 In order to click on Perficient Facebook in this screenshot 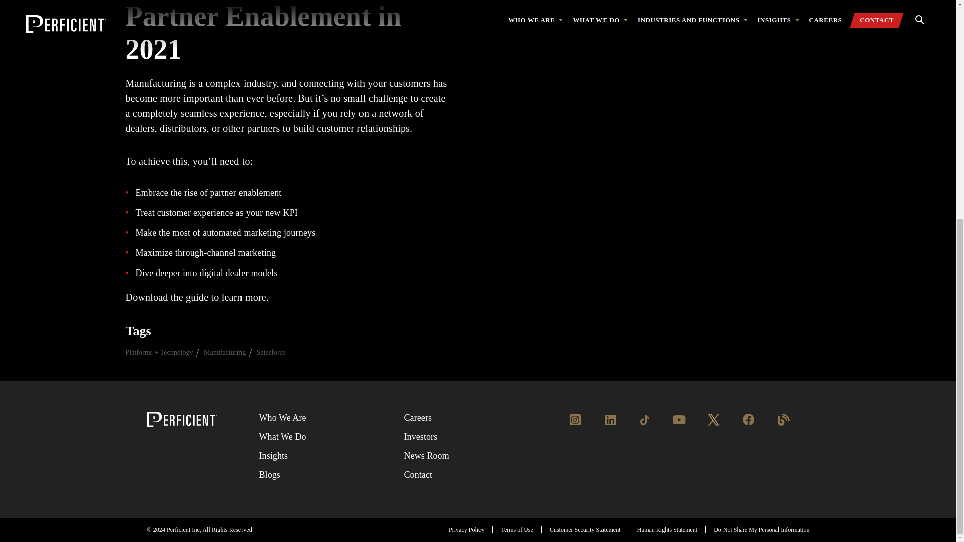, I will do `click(748, 425)`.